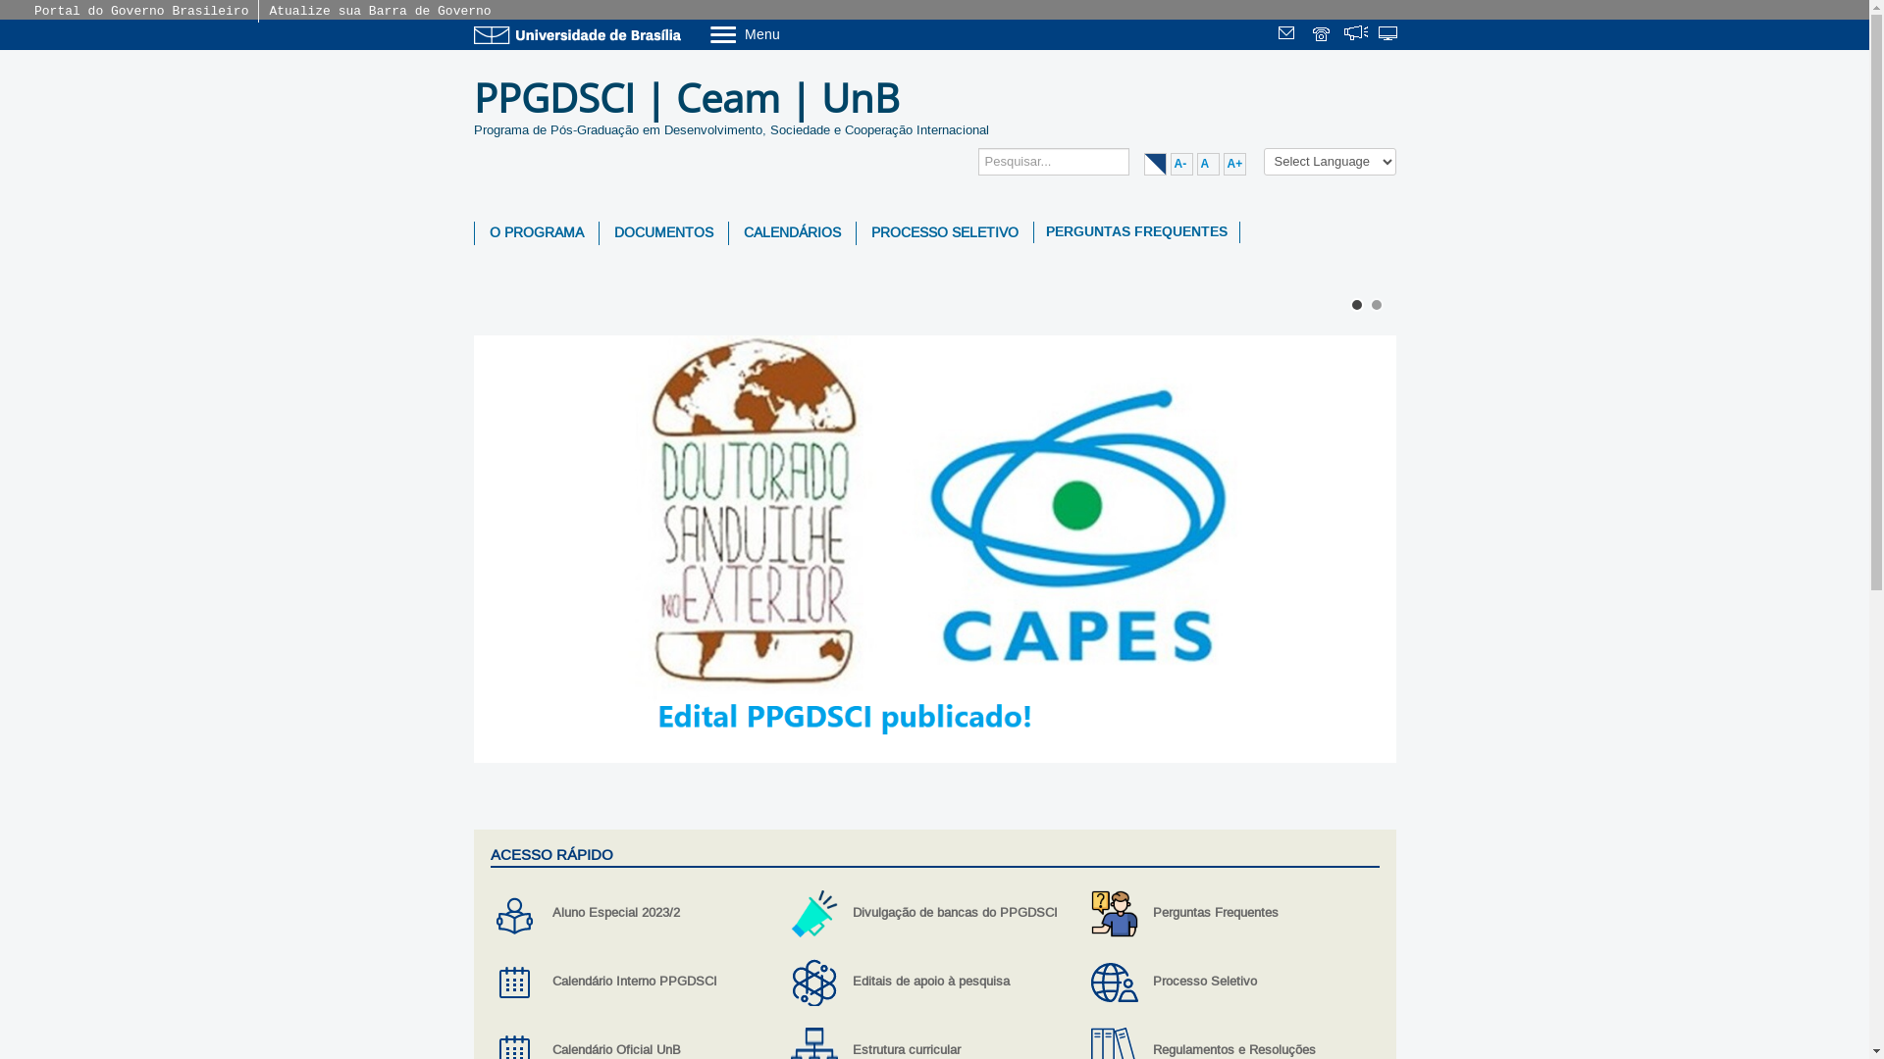 The image size is (1884, 1059). Describe the element at coordinates (1356, 35) in the screenshot. I see ` ` at that location.